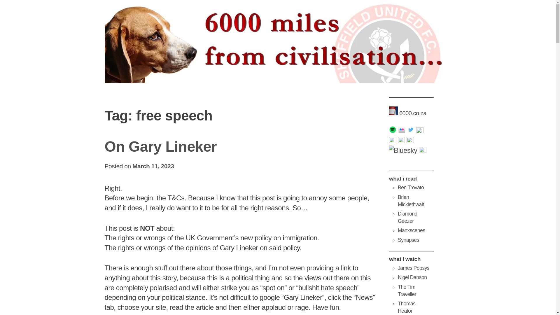  I want to click on Eclectic mix of social commentary, so click(411, 201).